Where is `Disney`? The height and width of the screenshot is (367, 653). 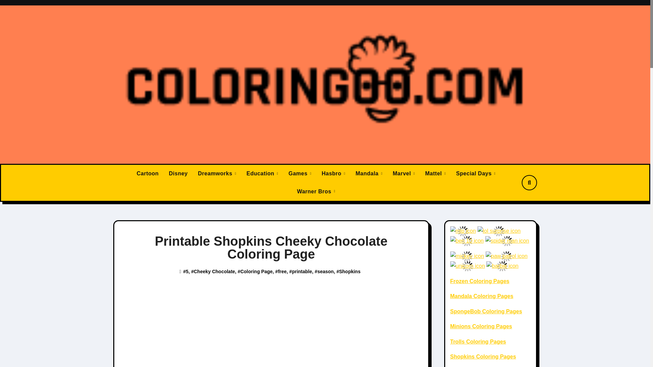 Disney is located at coordinates (178, 173).